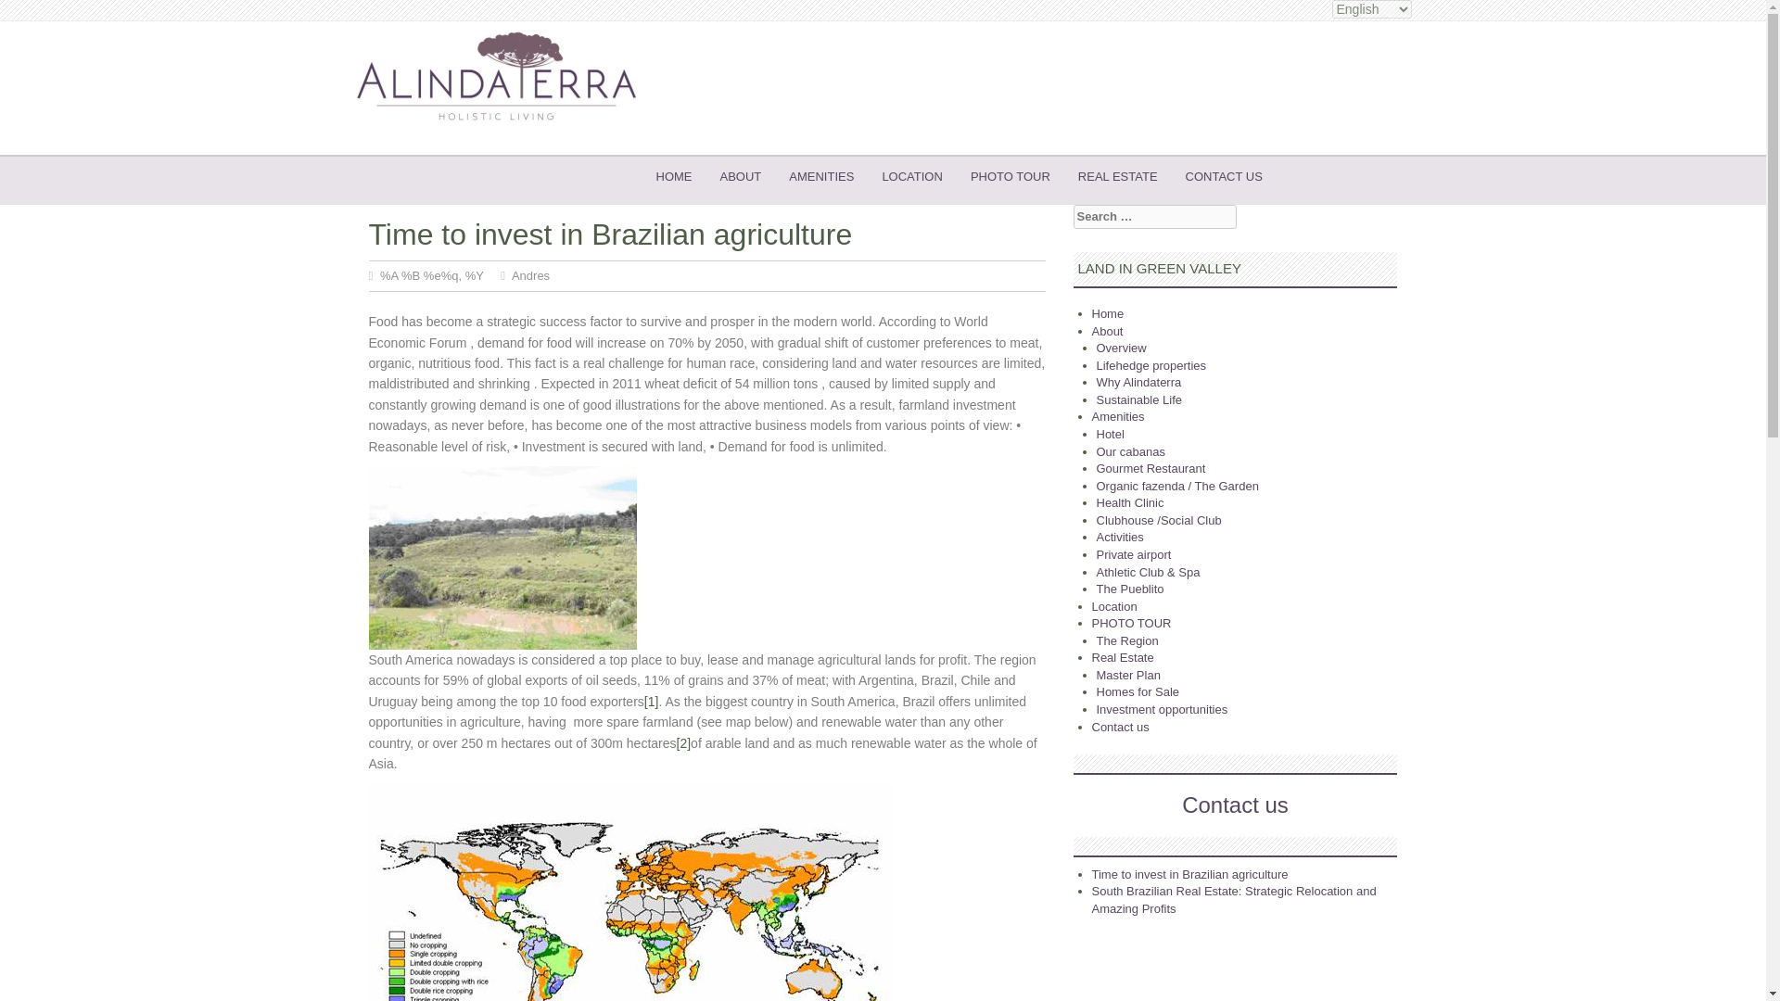  What do you see at coordinates (530, 275) in the screenshot?
I see `Andres` at bounding box center [530, 275].